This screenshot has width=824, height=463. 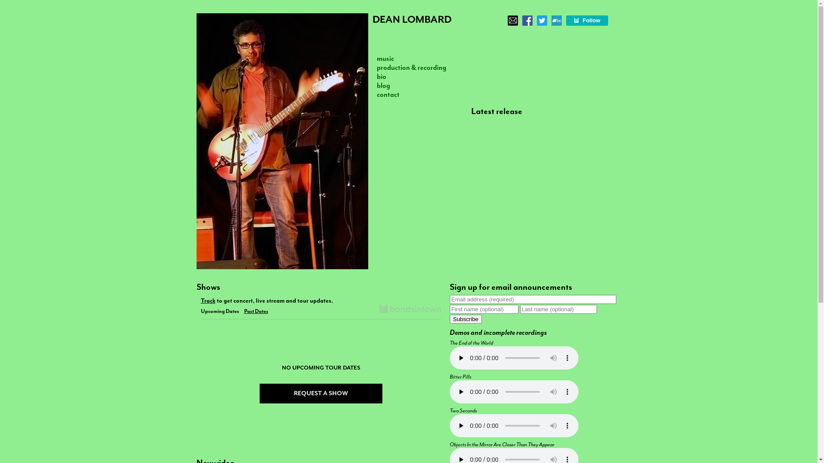 What do you see at coordinates (384, 86) in the screenshot?
I see `blog` at bounding box center [384, 86].